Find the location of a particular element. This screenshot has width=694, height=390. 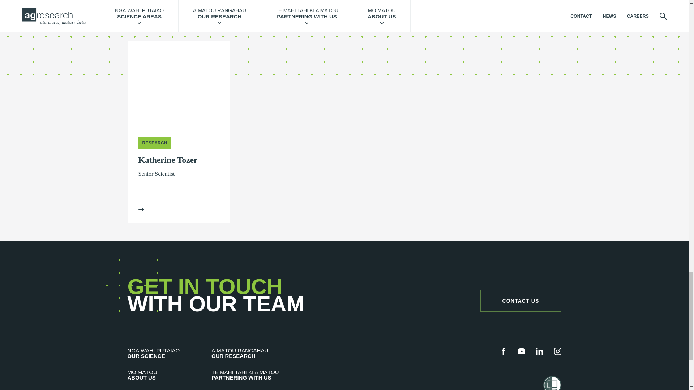

LinkedIn is located at coordinates (539, 351).